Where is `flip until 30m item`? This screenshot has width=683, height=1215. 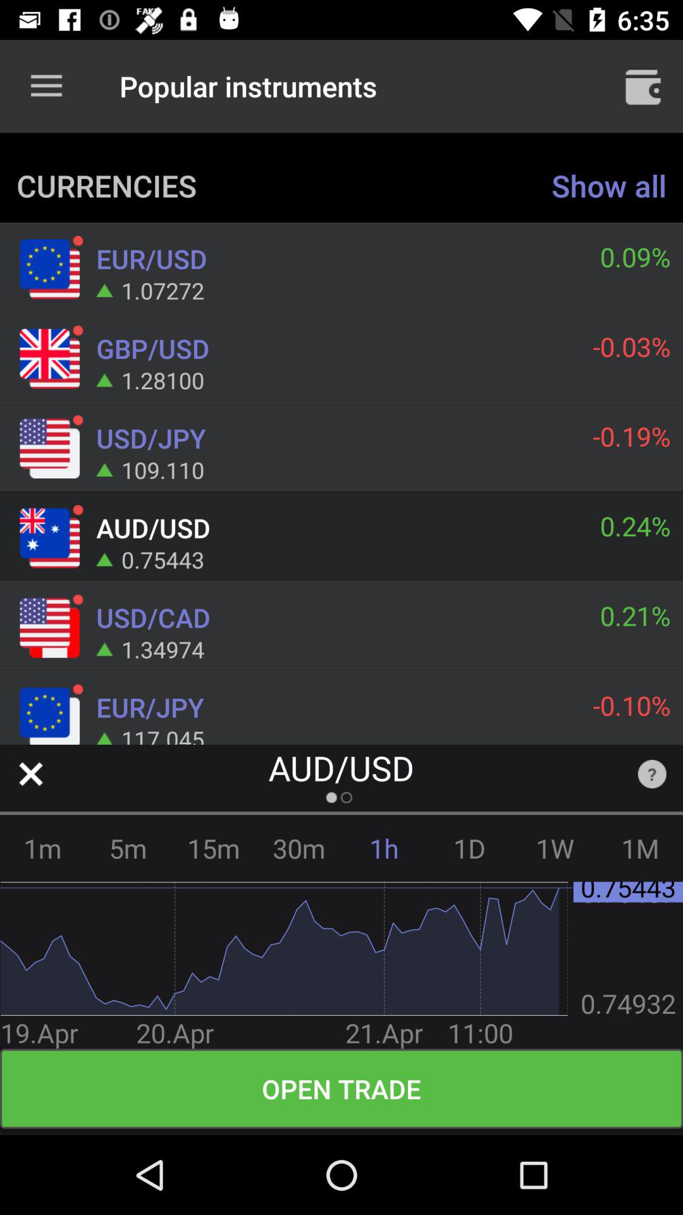
flip until 30m item is located at coordinates (298, 848).